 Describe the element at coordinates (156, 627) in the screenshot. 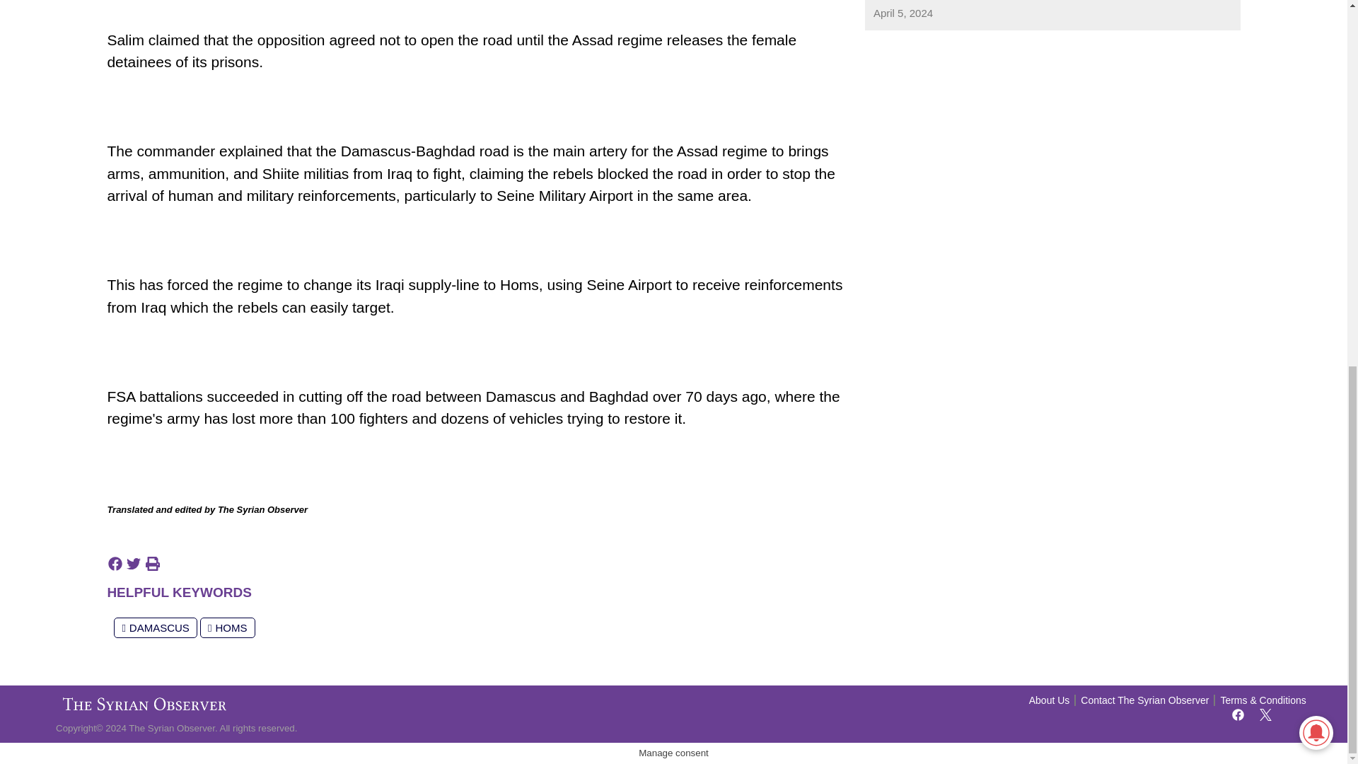

I see `DAMASCUS` at that location.